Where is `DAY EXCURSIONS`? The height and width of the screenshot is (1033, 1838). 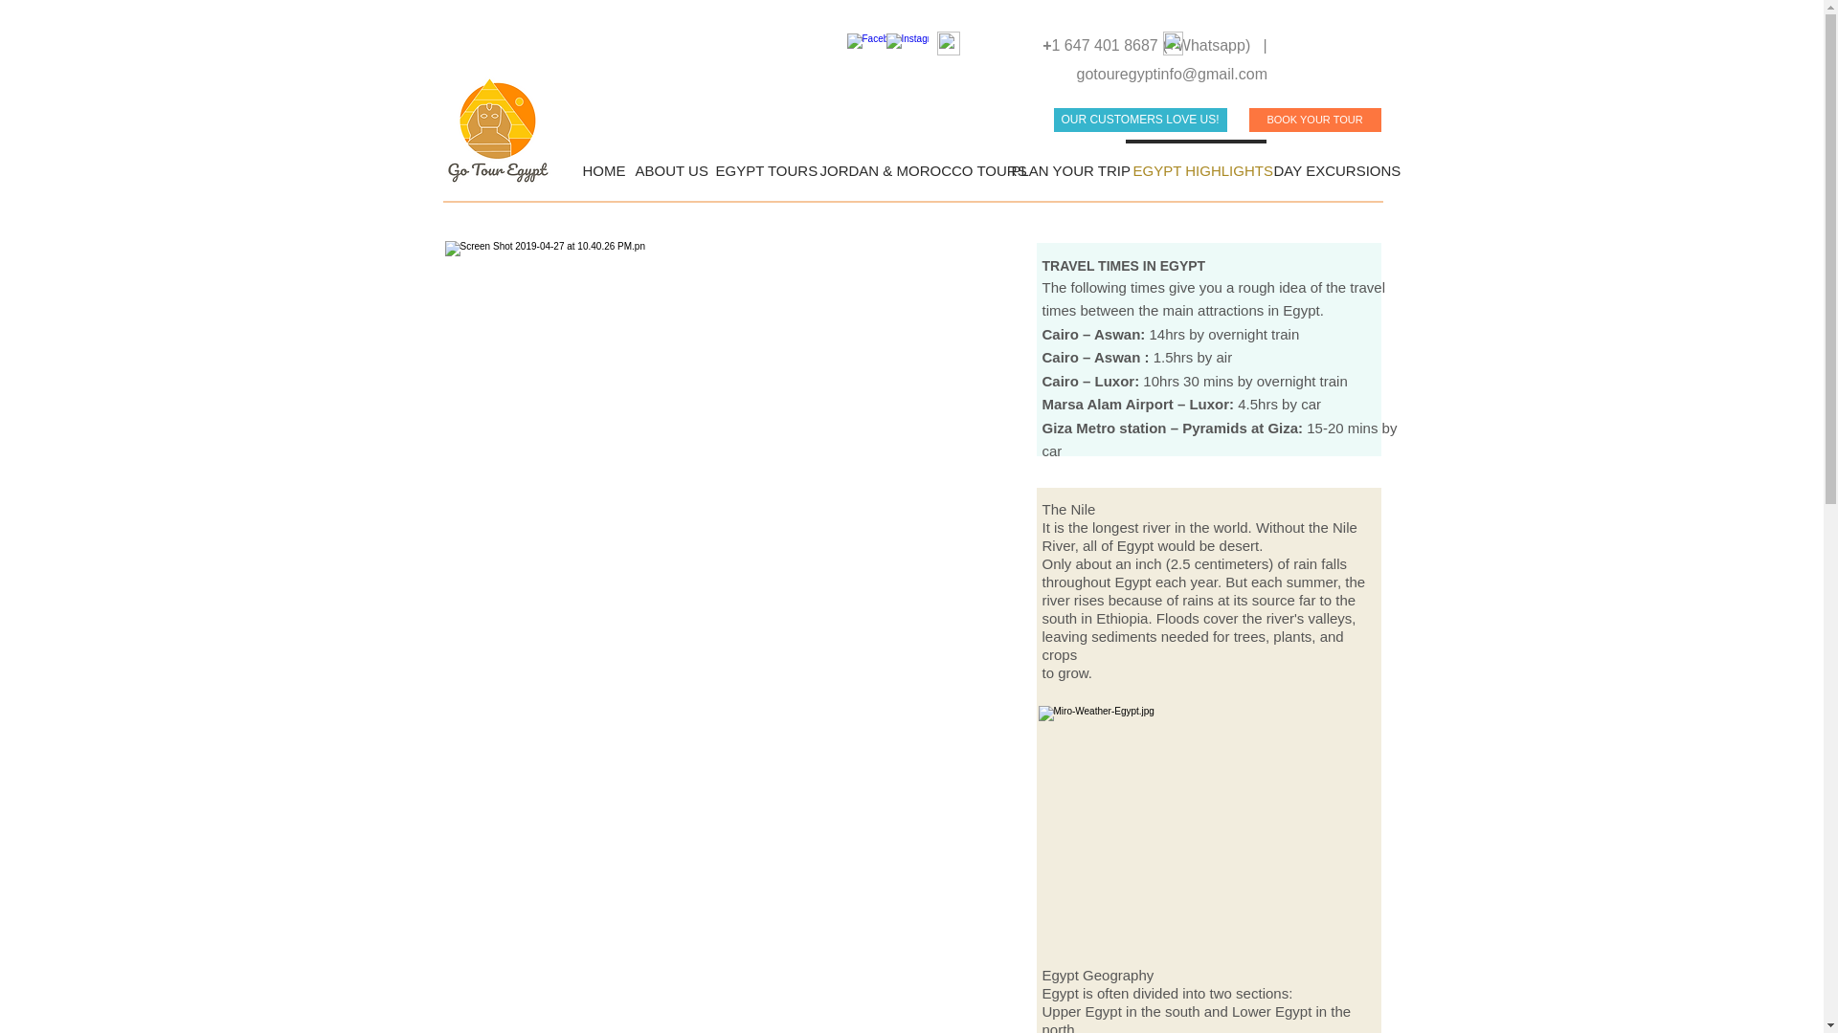
DAY EXCURSIONS is located at coordinates (1329, 162).